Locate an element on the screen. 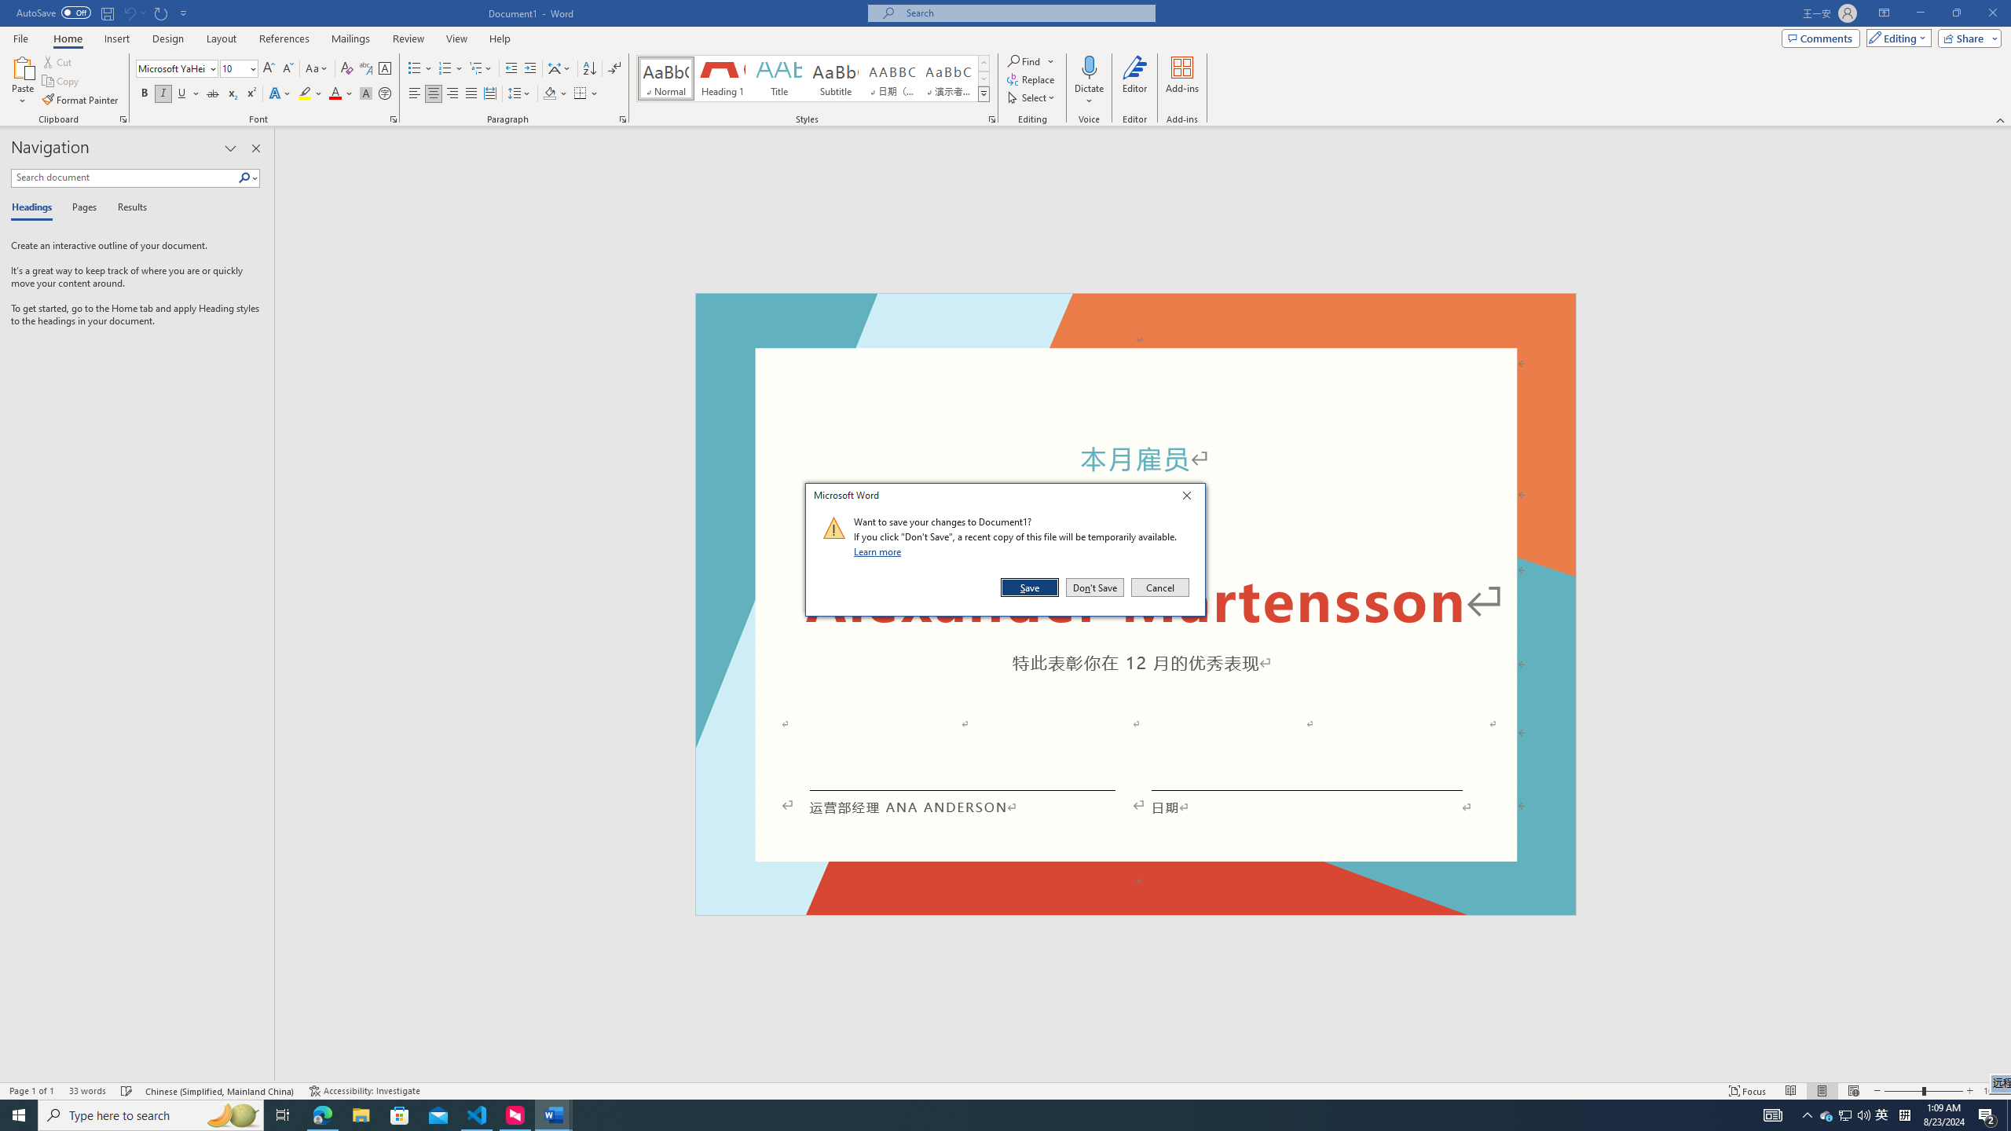  Layout is located at coordinates (221, 38).